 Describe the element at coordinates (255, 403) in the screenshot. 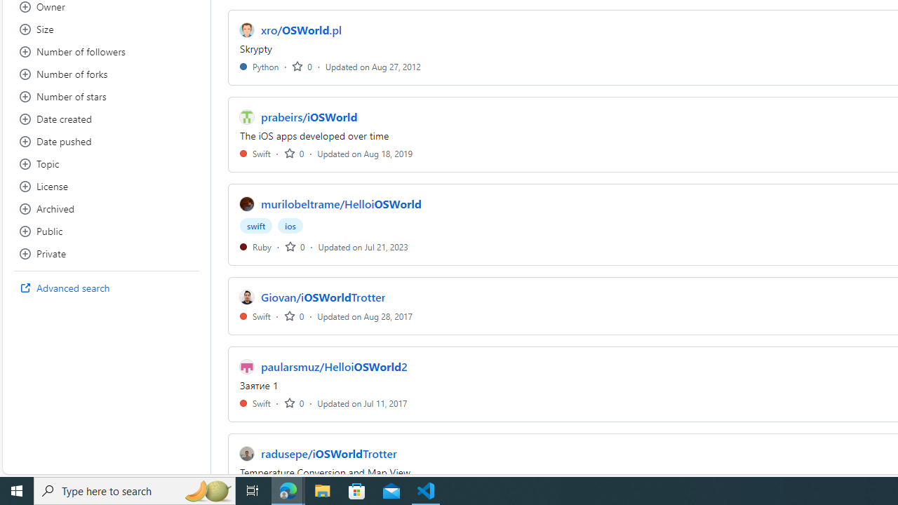

I see `Swift` at that location.